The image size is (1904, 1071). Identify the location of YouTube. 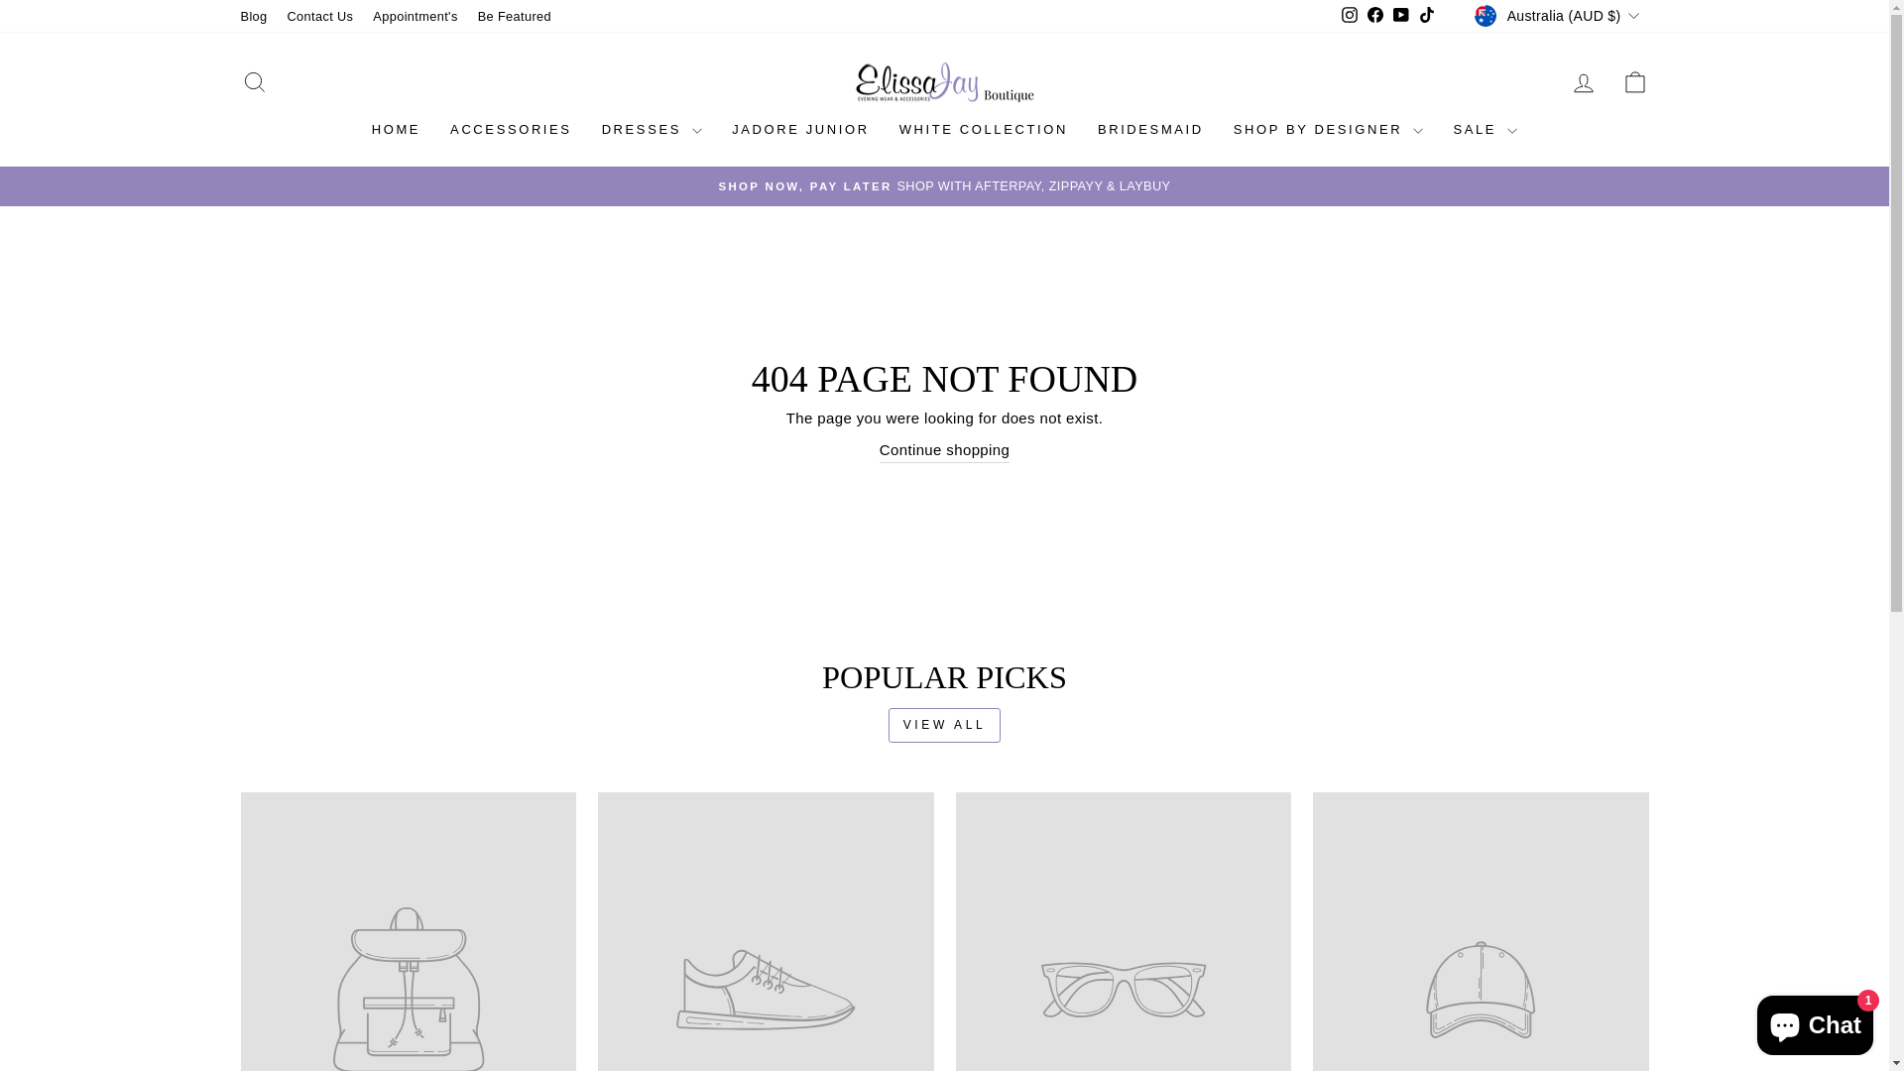
(1401, 16).